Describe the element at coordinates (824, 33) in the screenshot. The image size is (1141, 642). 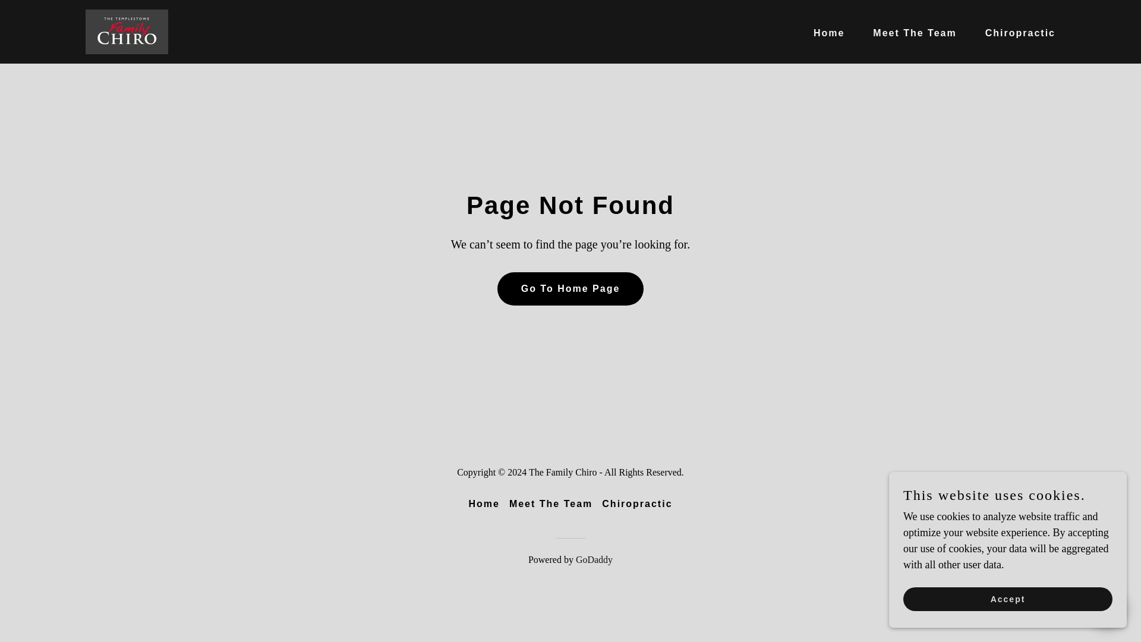
I see `Home` at that location.